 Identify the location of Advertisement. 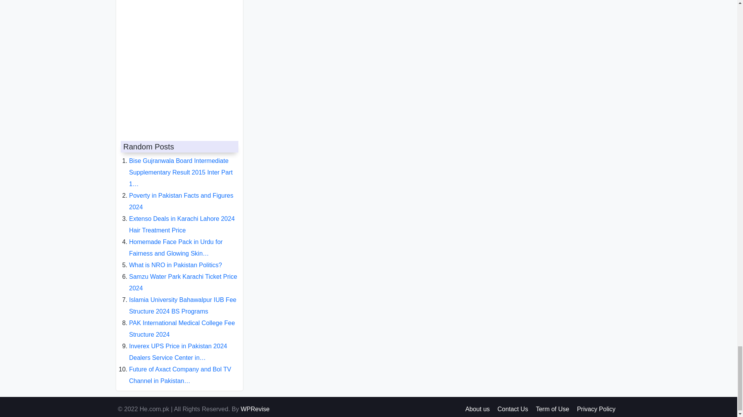
(177, 63).